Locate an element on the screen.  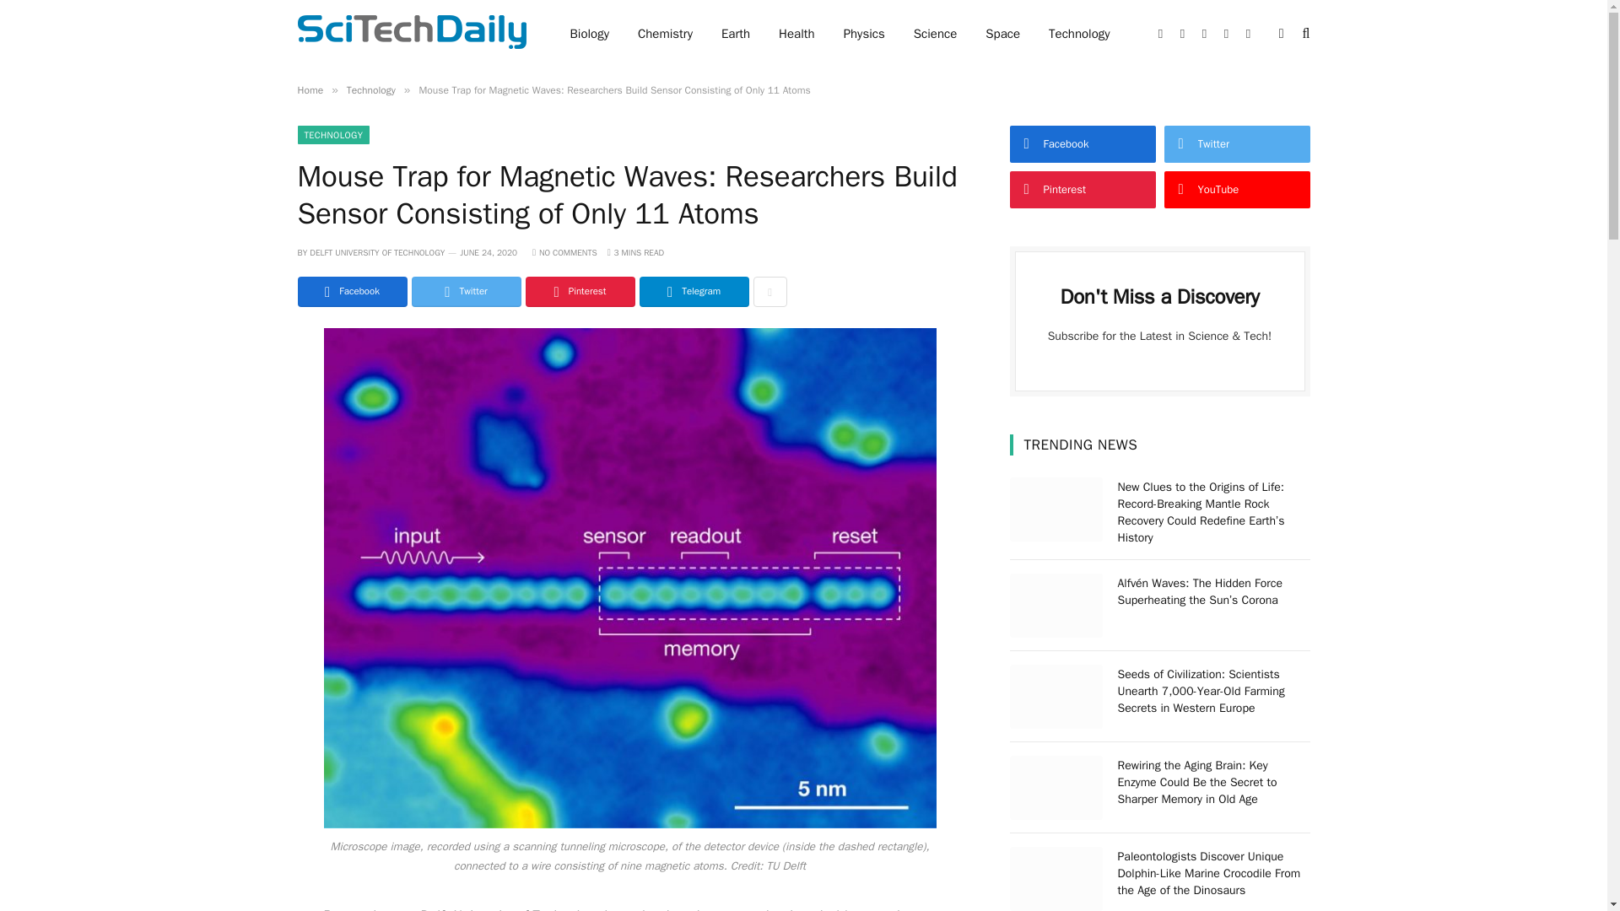
TECHNOLOGY is located at coordinates (332, 135).